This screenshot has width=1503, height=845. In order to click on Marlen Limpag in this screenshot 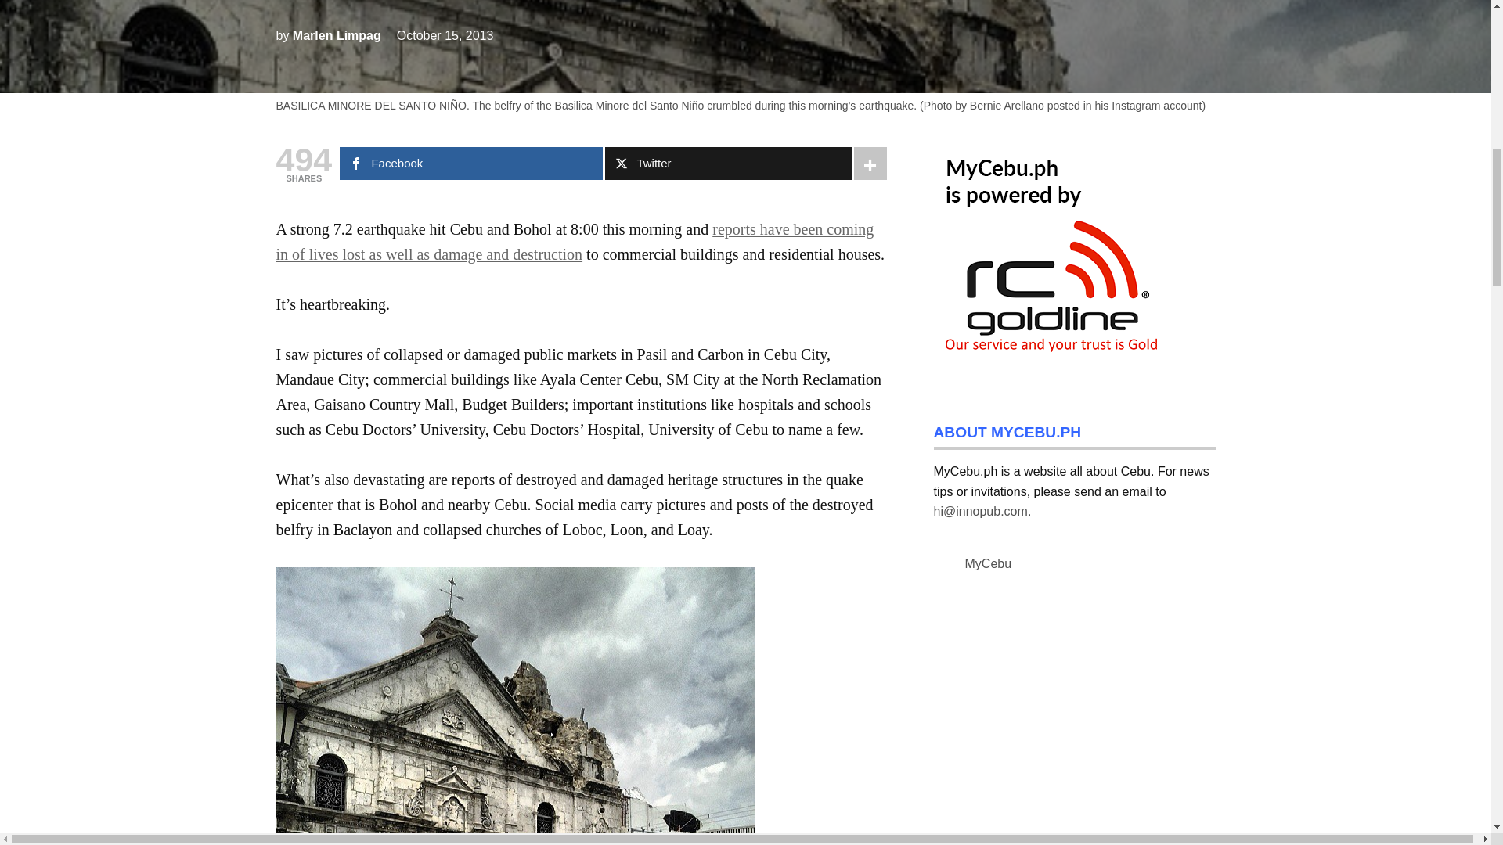, I will do `click(337, 35)`.